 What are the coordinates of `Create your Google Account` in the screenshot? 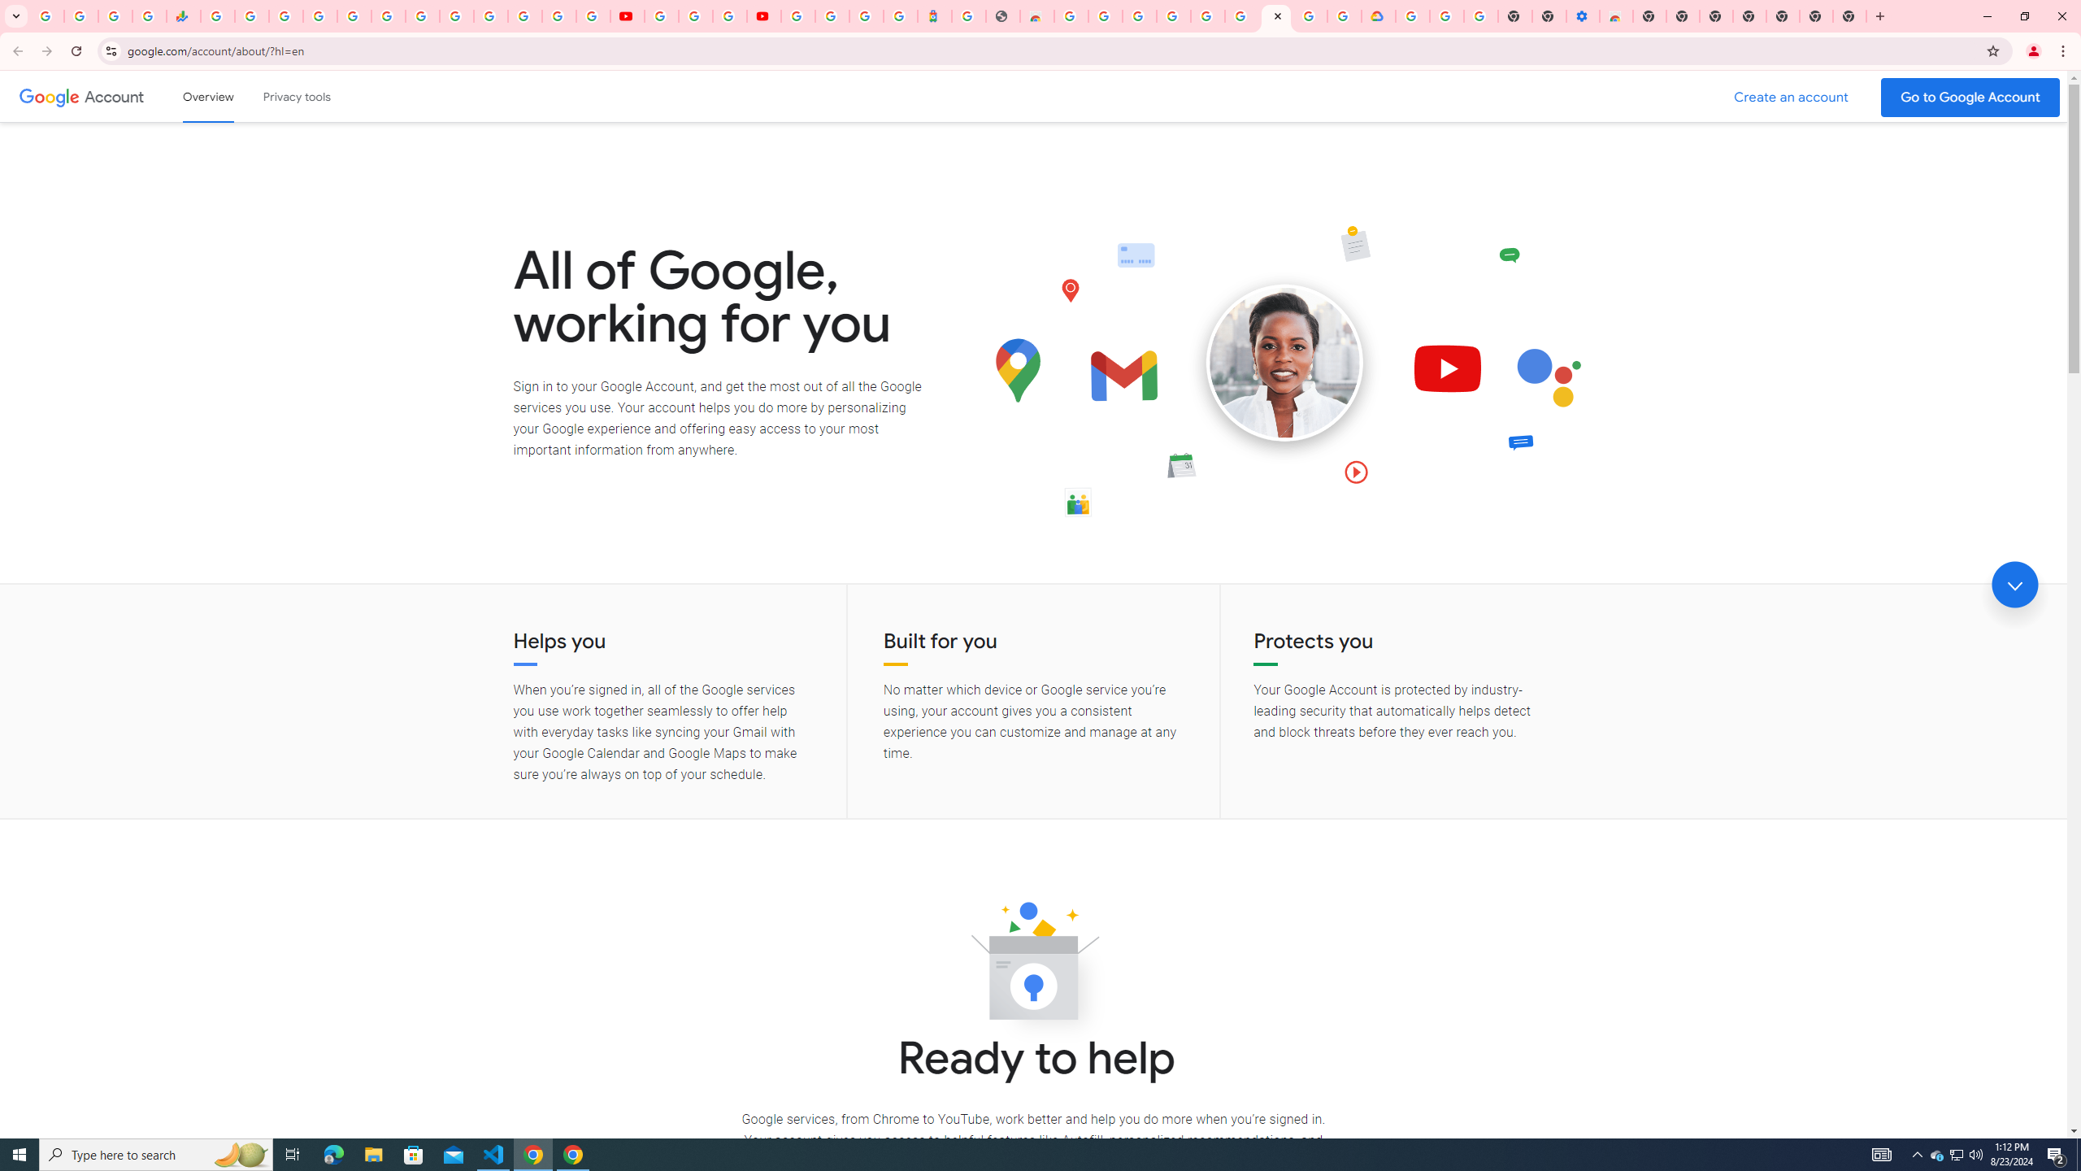 It's located at (728, 16).